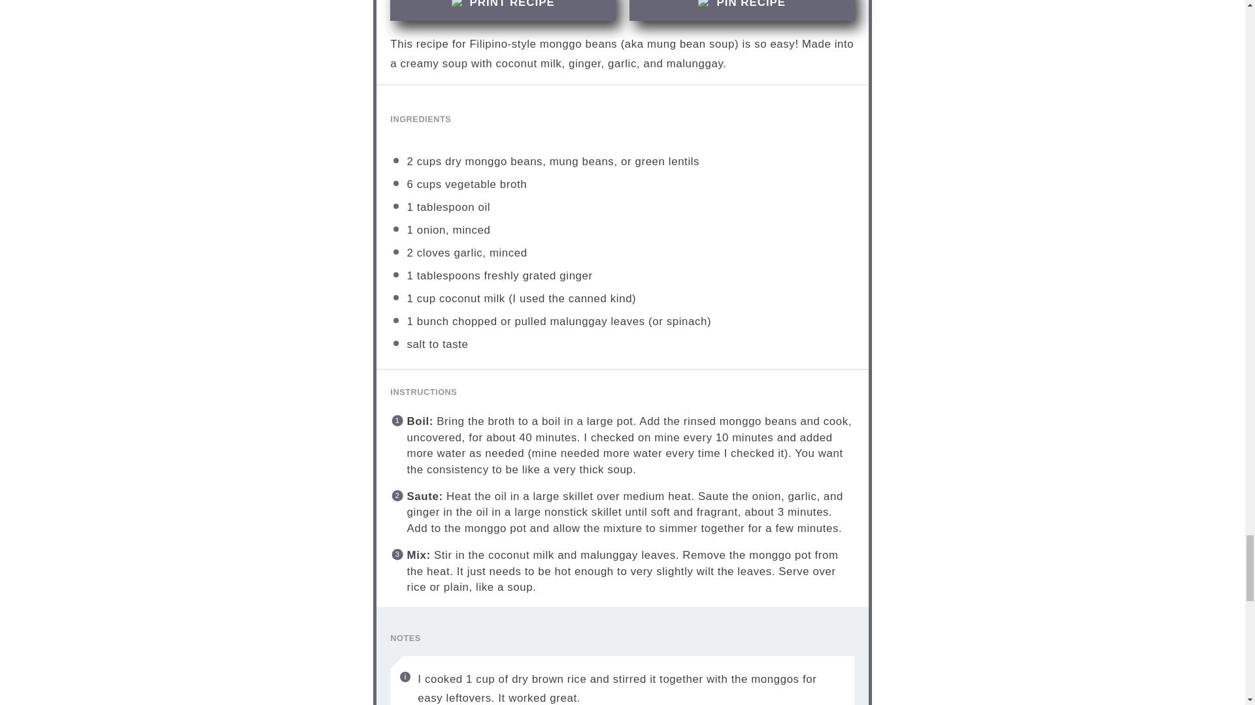  I want to click on PRINT RECIPE, so click(503, 10).